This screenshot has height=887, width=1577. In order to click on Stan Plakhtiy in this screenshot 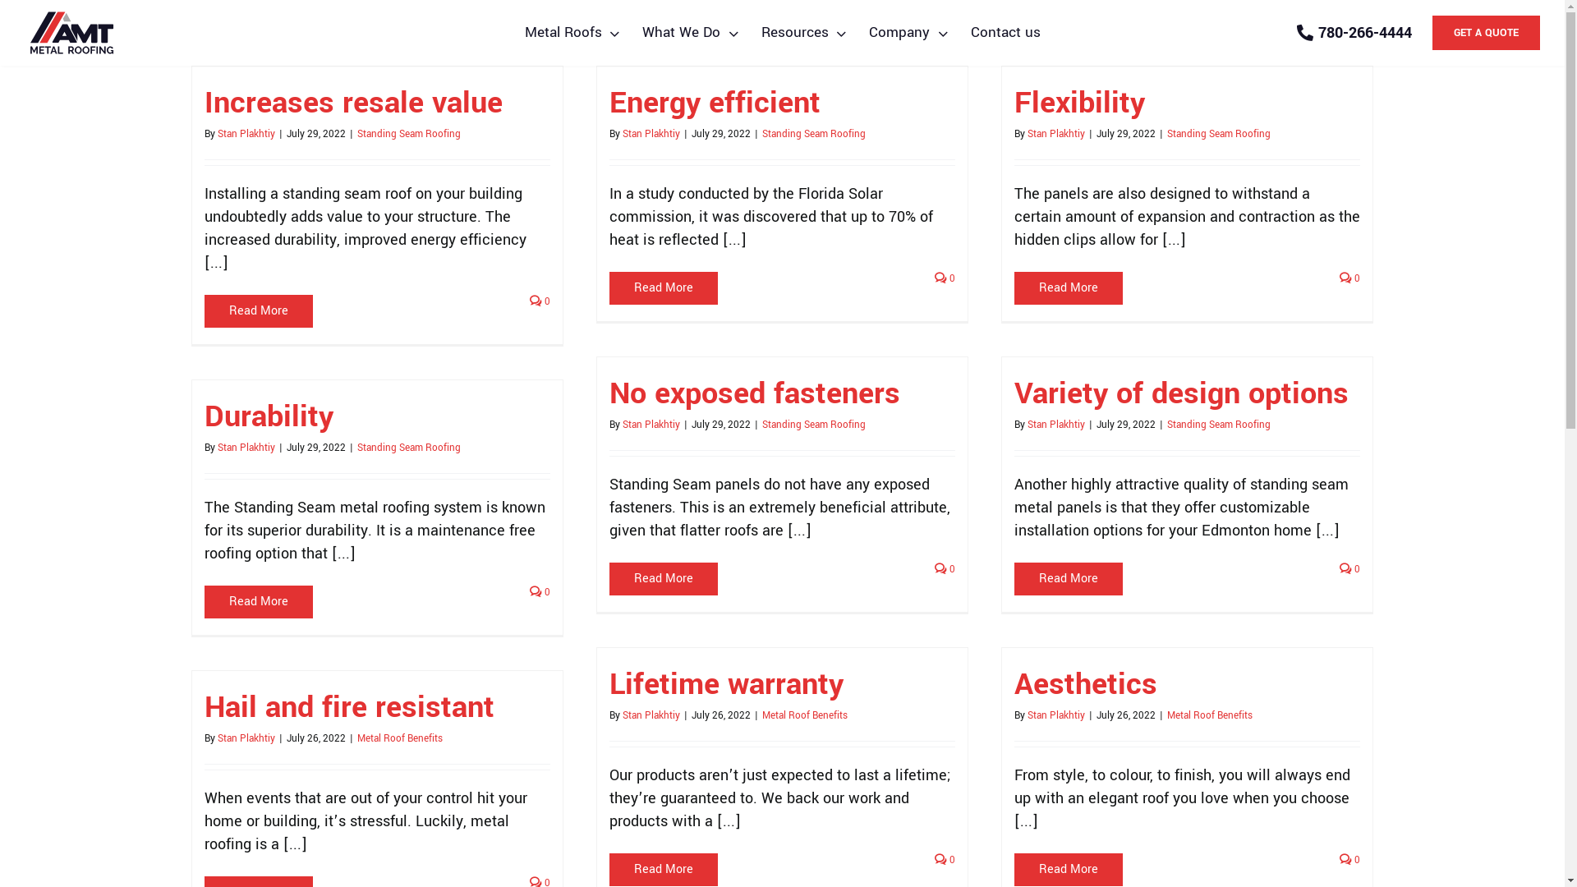, I will do `click(1055, 135)`.